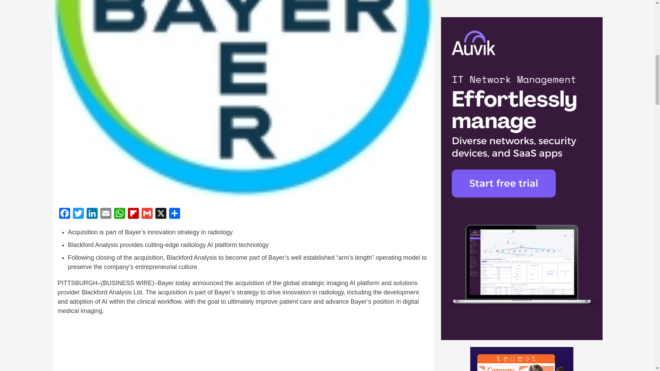 The height and width of the screenshot is (371, 660). Describe the element at coordinates (106, 214) in the screenshot. I see `Email` at that location.